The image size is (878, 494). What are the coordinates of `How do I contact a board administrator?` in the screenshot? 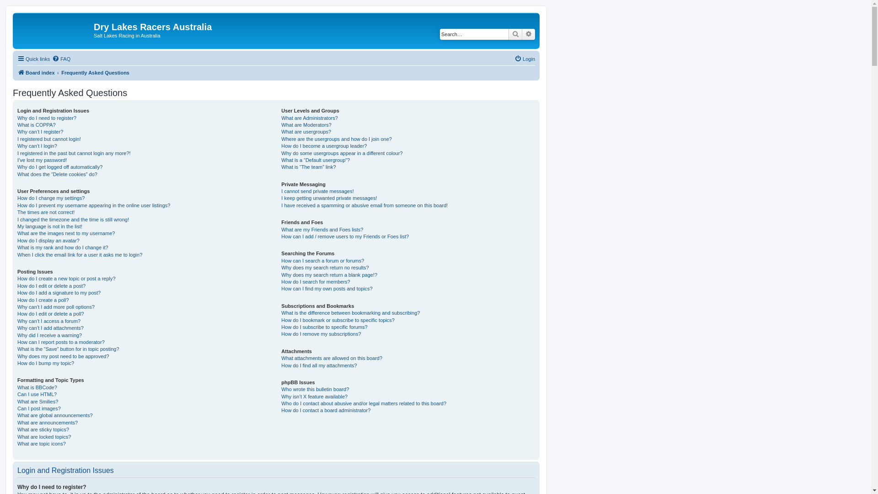 It's located at (326, 410).